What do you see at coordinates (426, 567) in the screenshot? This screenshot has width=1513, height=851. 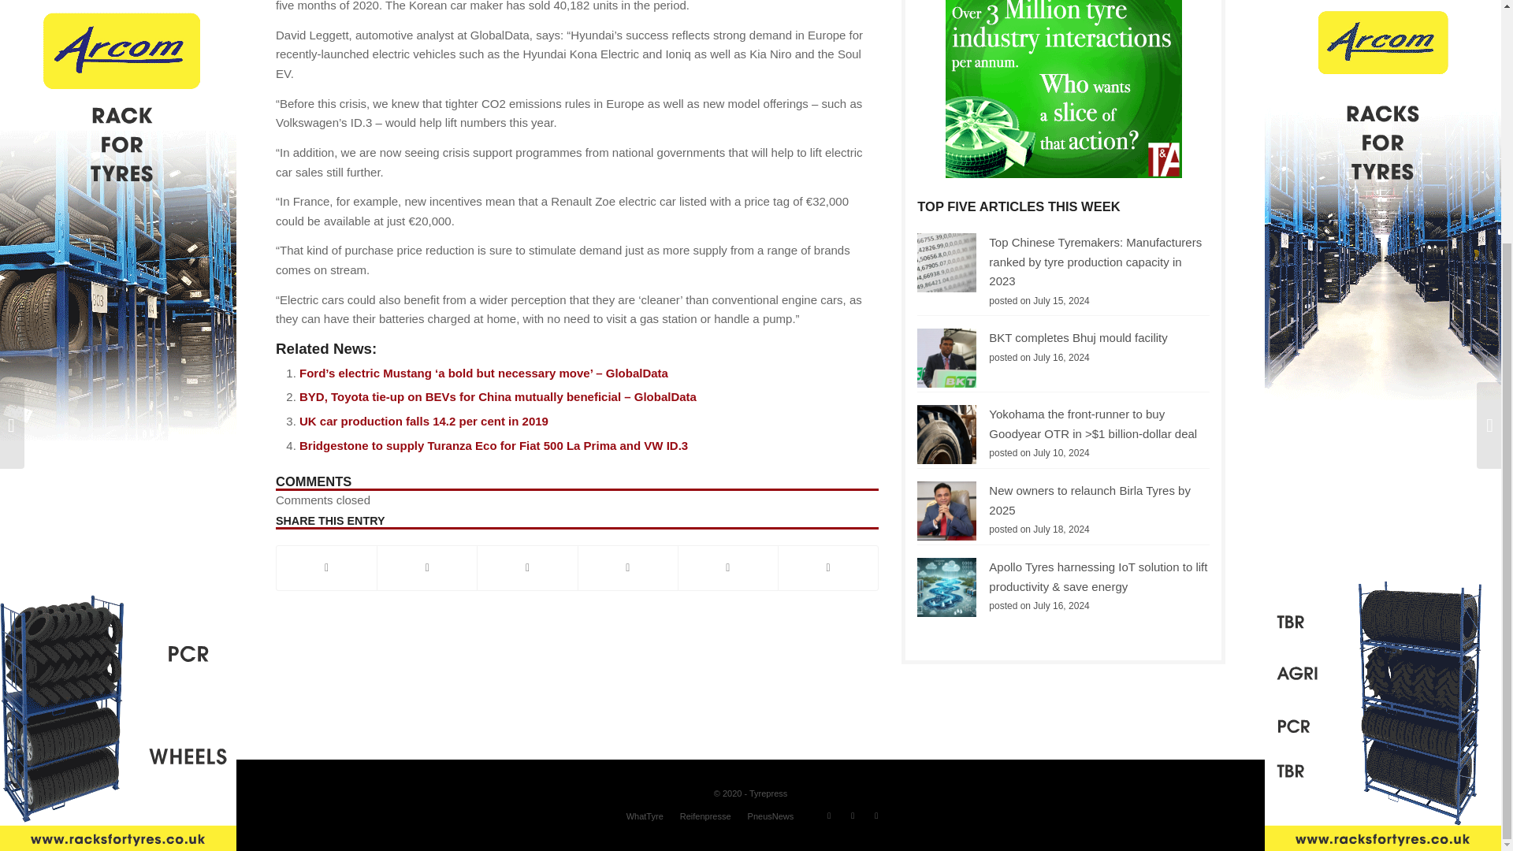 I see `X` at bounding box center [426, 567].